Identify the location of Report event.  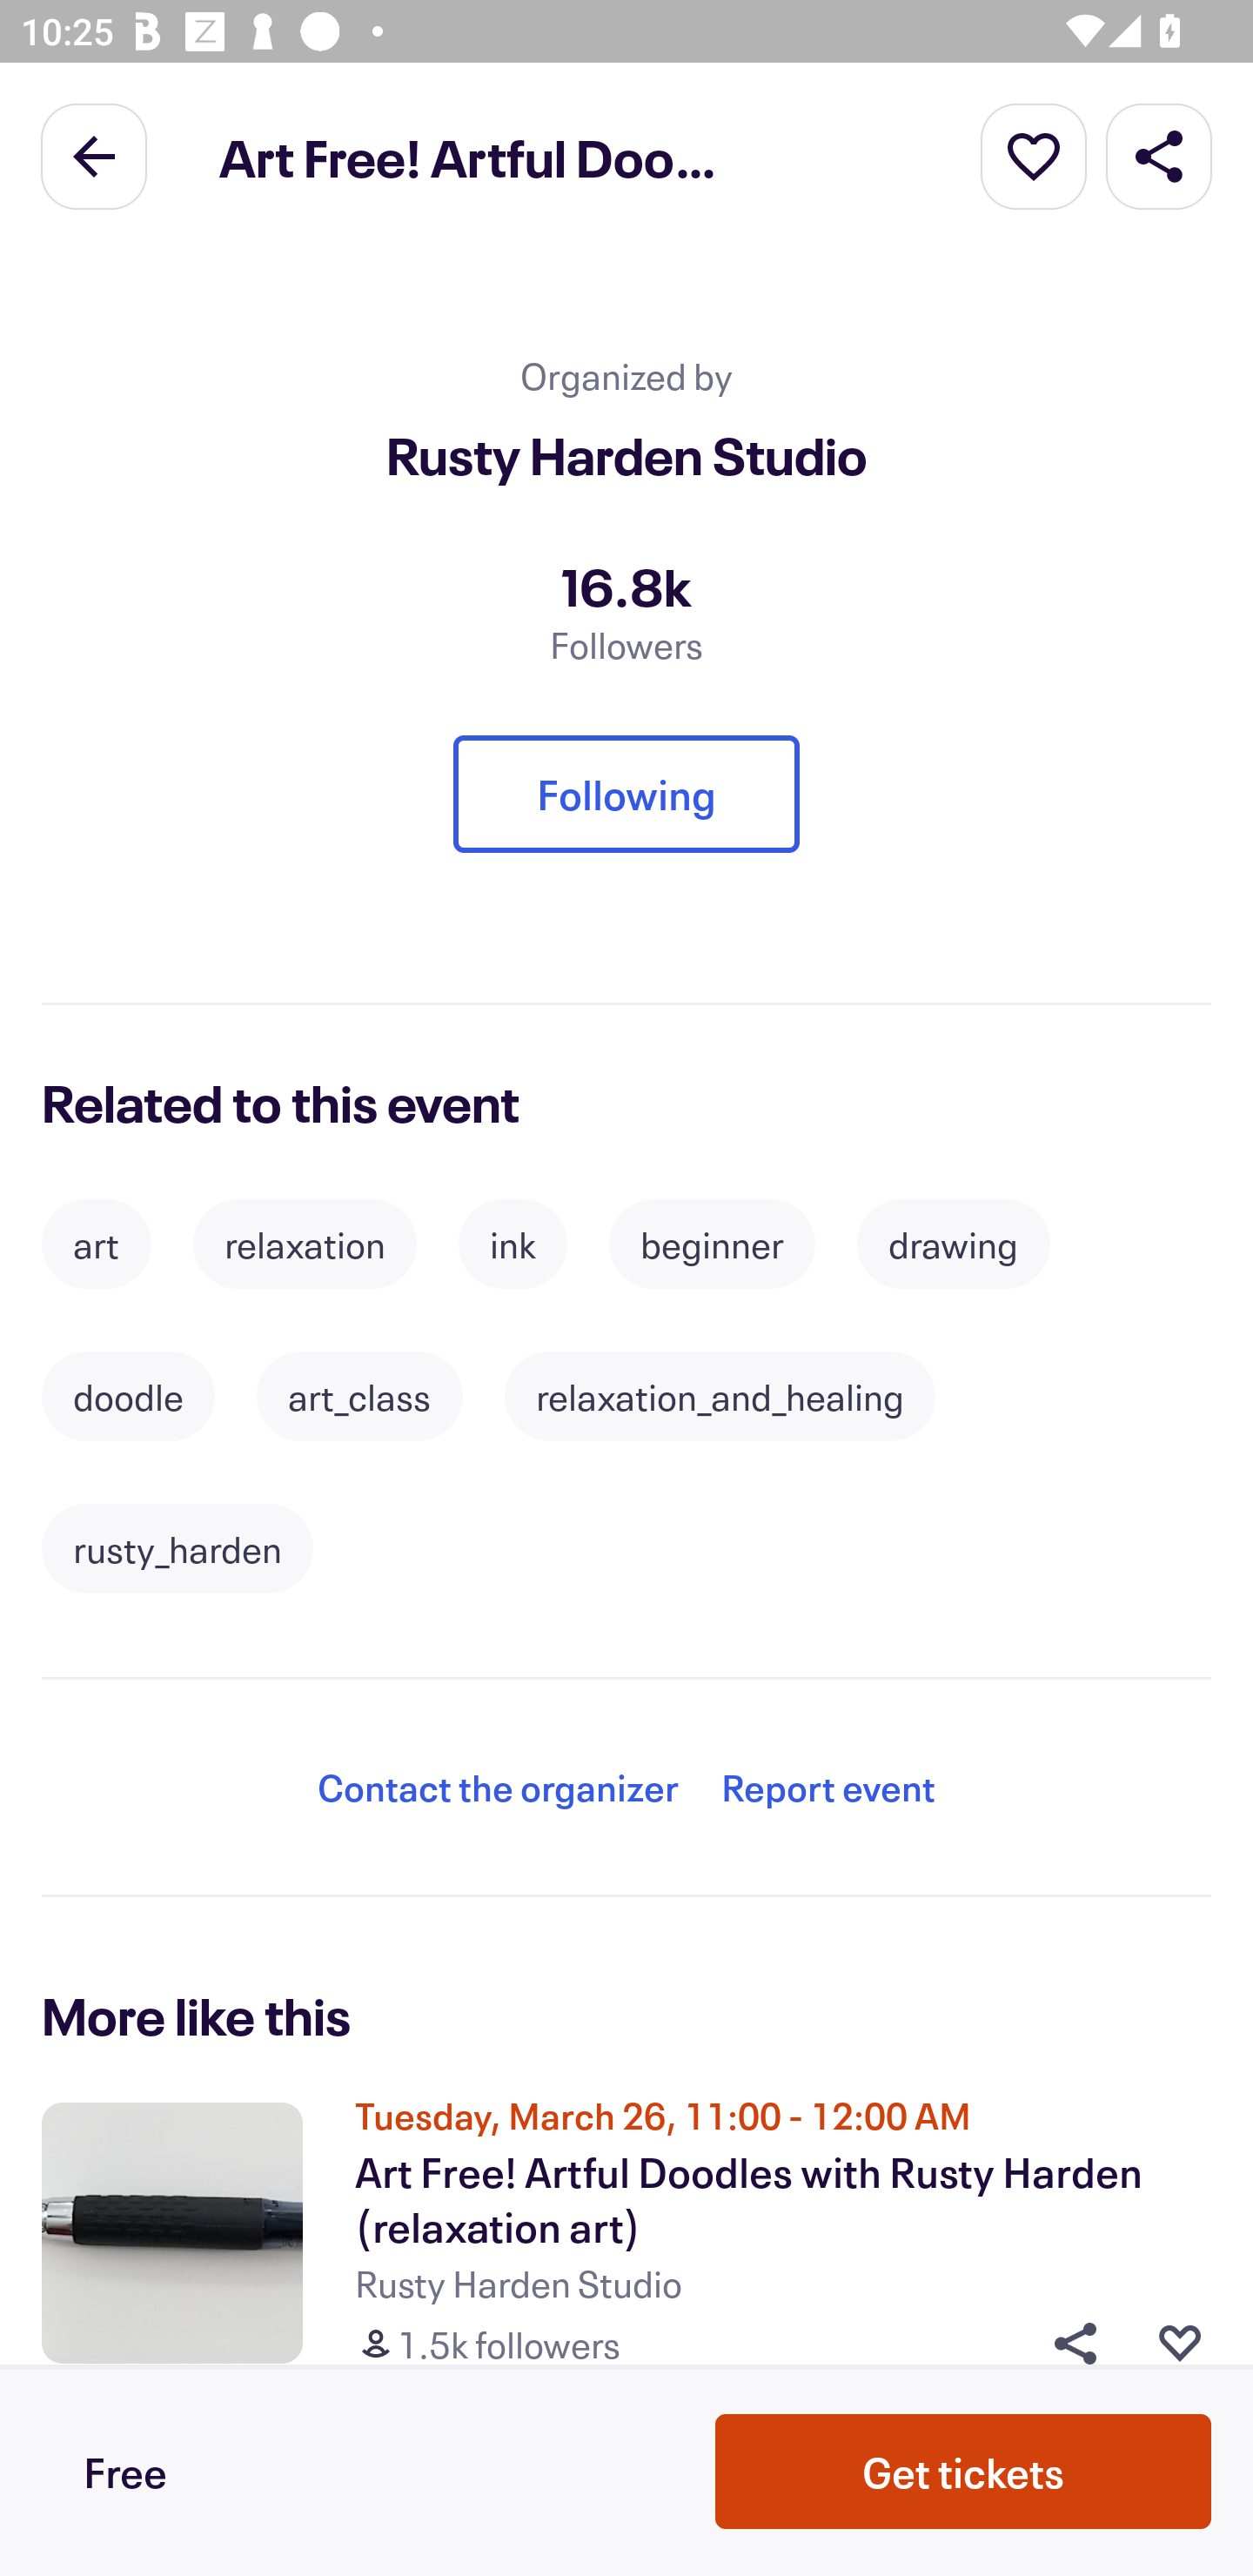
(828, 1788).